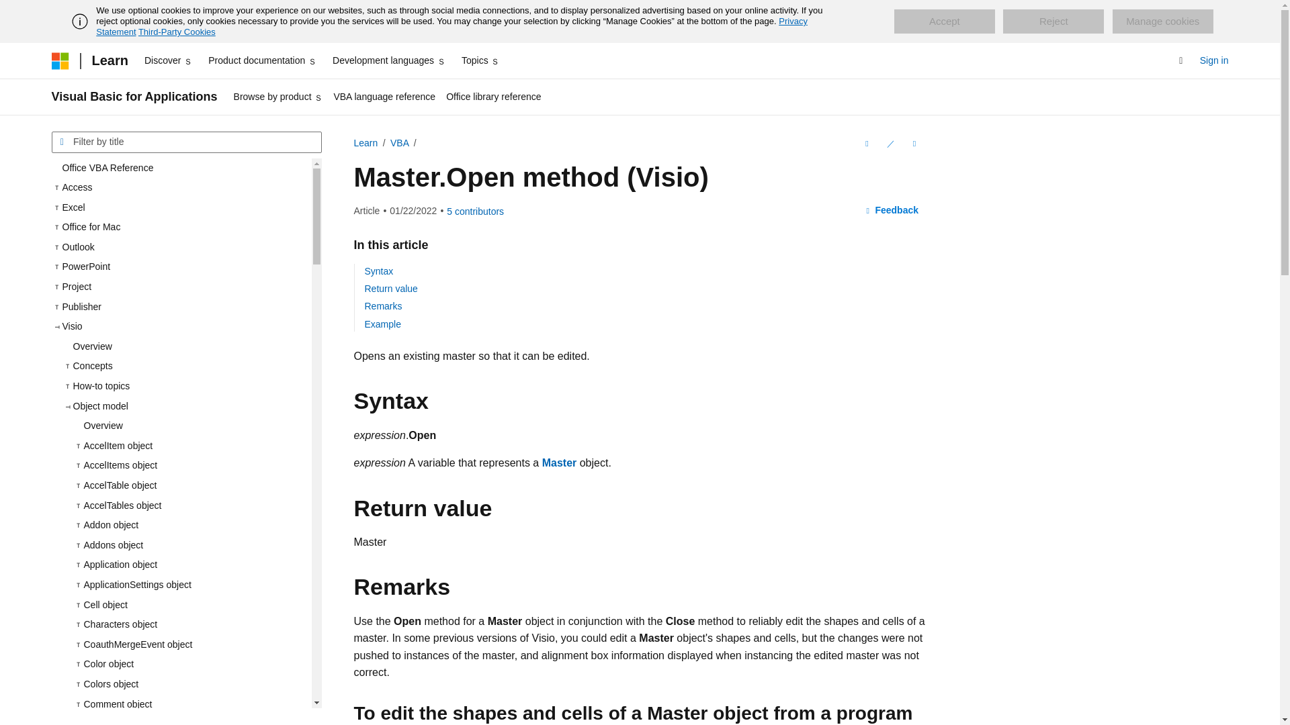 Image resolution: width=1290 pixels, height=725 pixels. Describe the element at coordinates (890, 144) in the screenshot. I see `Edit This Document` at that location.